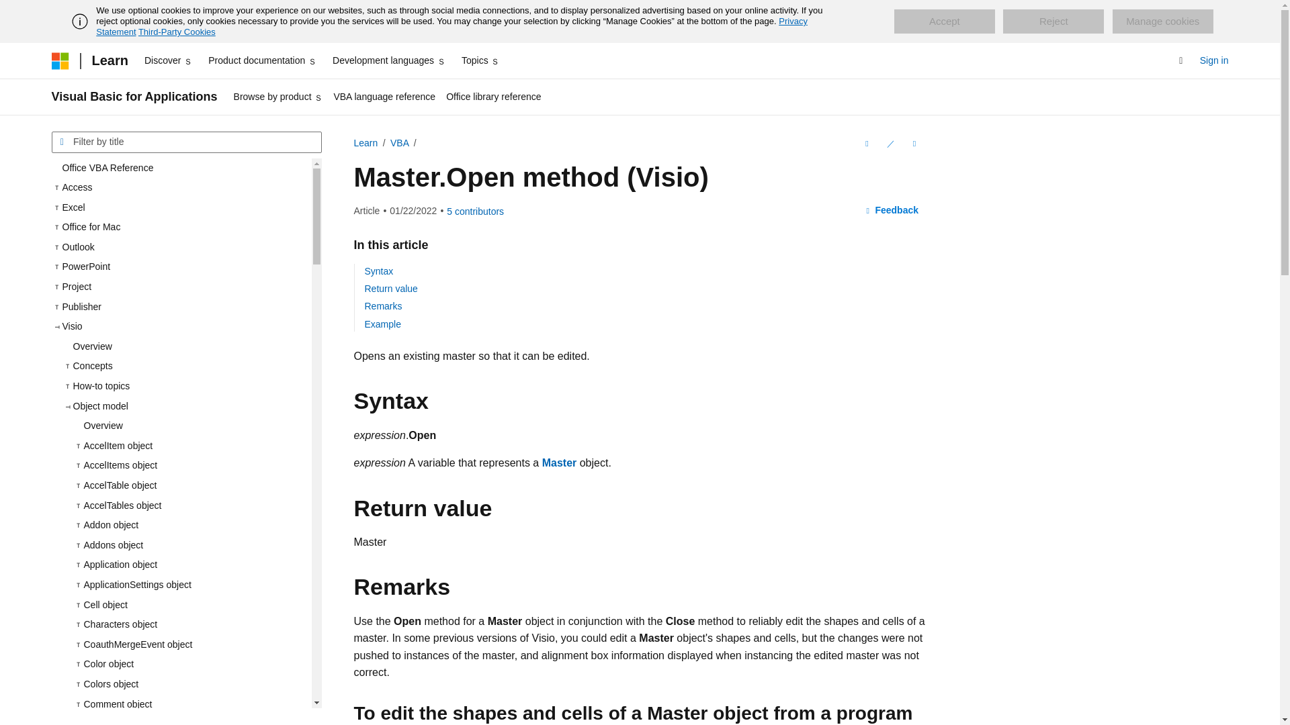 Image resolution: width=1290 pixels, height=725 pixels. Describe the element at coordinates (890, 144) in the screenshot. I see `Edit This Document` at that location.